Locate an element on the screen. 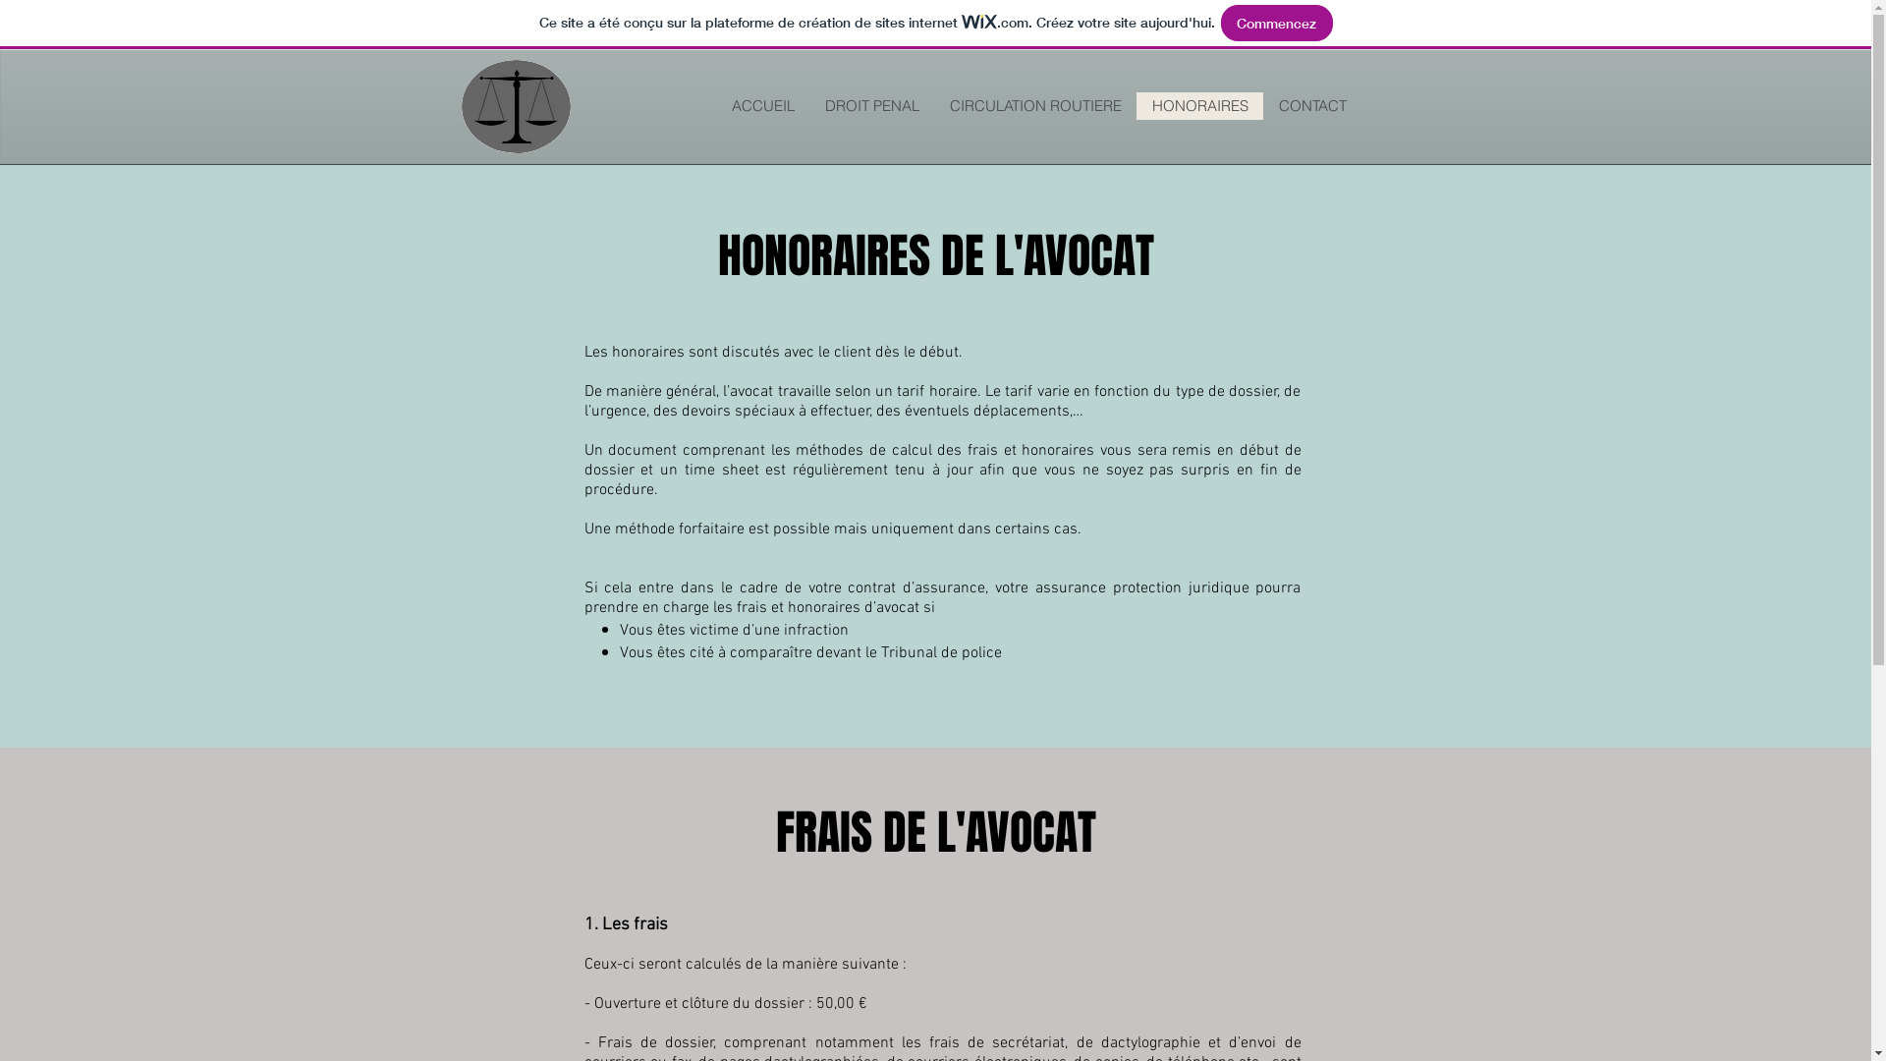 The width and height of the screenshot is (1886, 1061). HONORAIRES is located at coordinates (1198, 106).